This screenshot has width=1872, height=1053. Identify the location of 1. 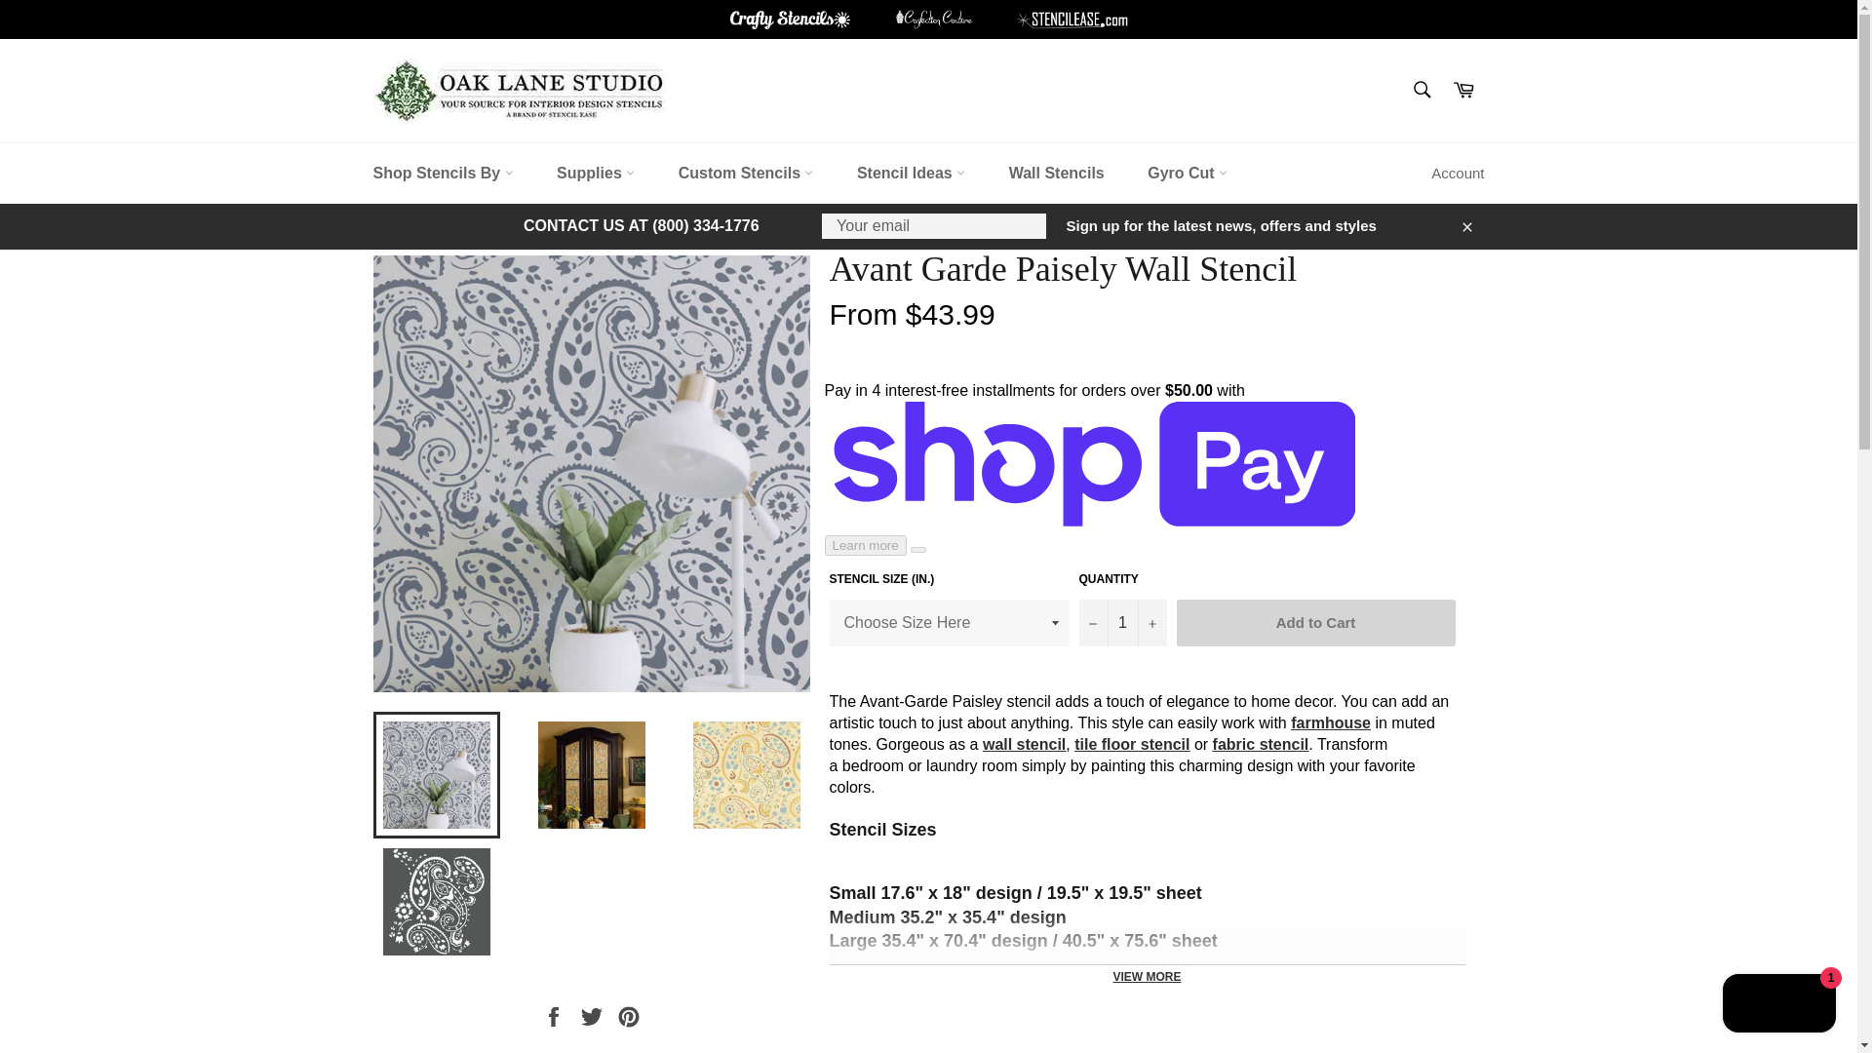
(1121, 622).